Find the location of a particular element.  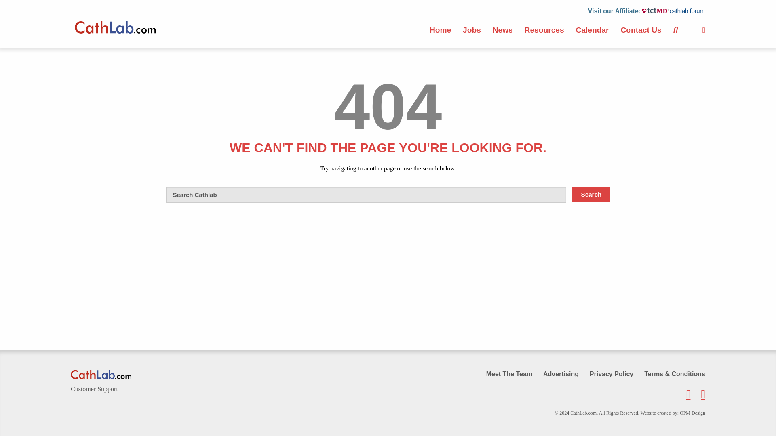

Home is located at coordinates (440, 30).